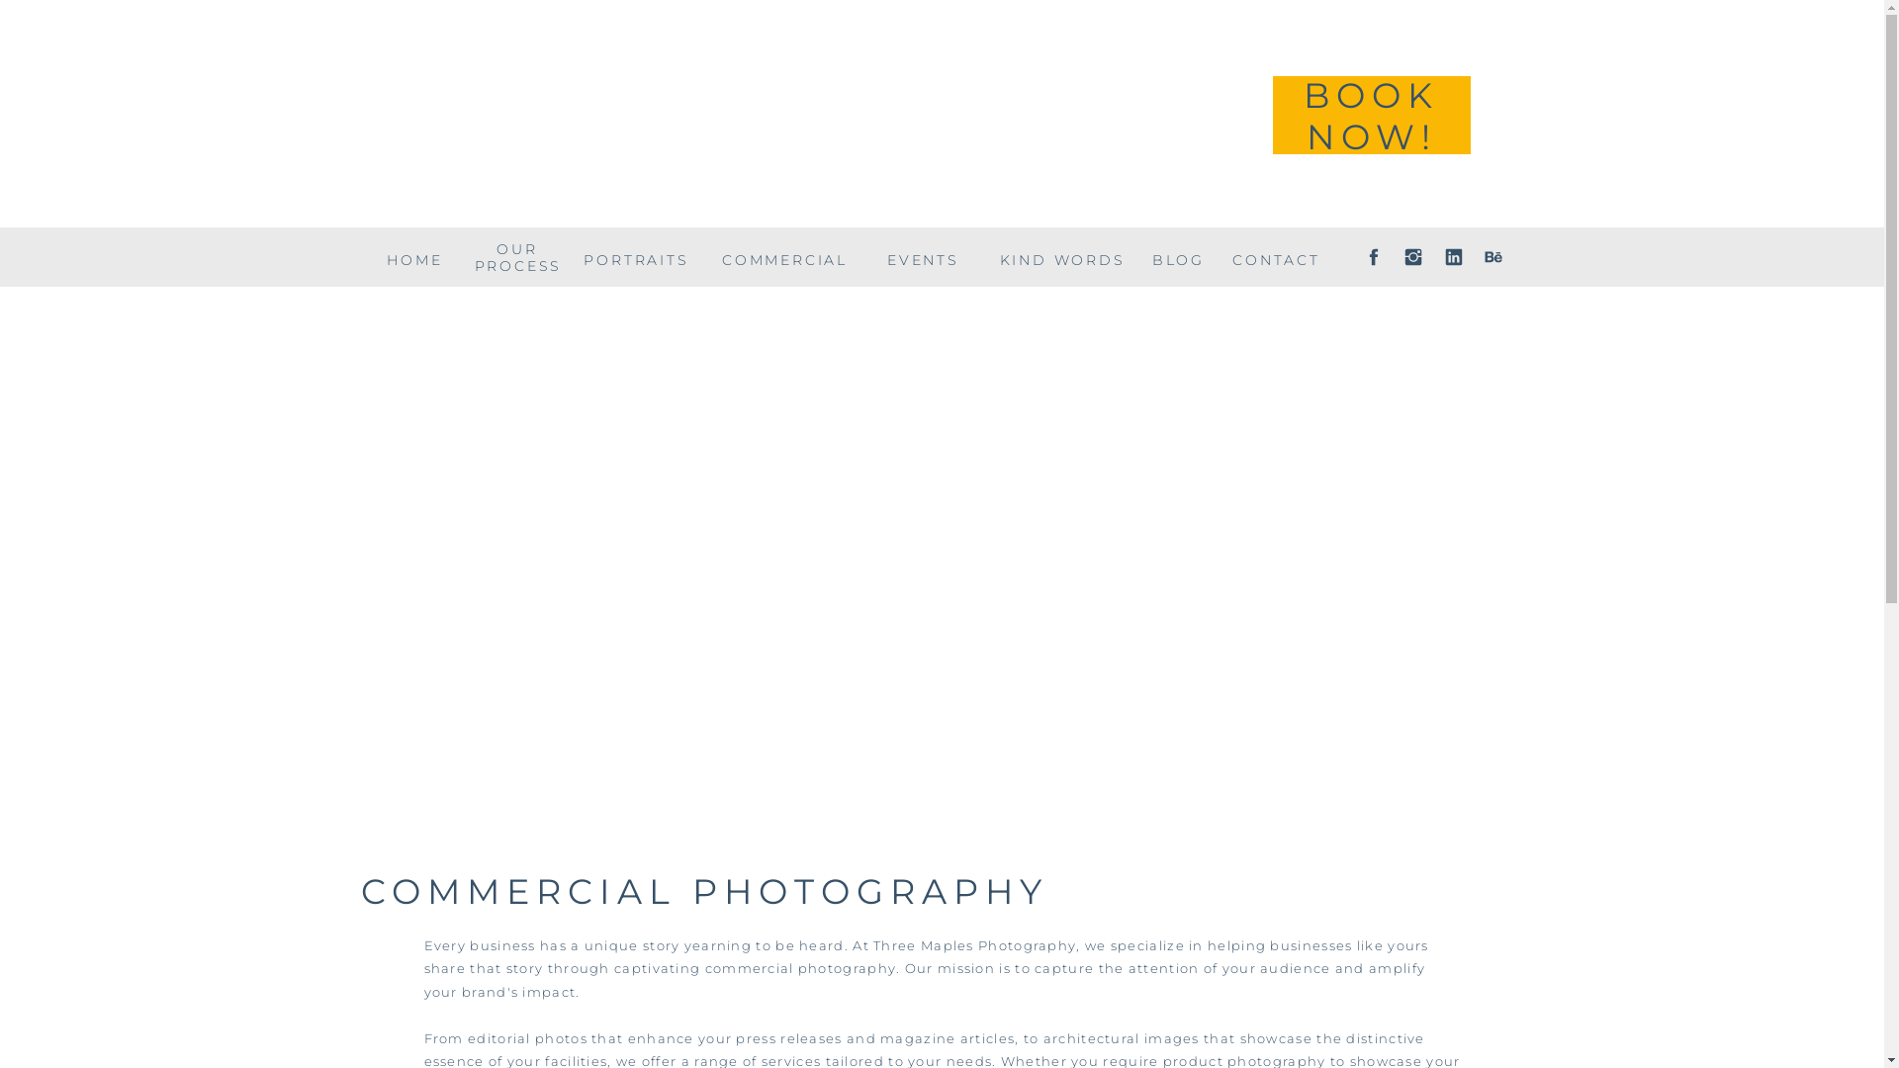  Describe the element at coordinates (923, 257) in the screenshot. I see `EVENTS` at that location.